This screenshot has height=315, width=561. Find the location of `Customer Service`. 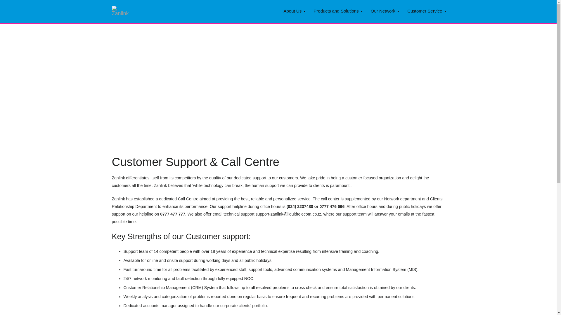

Customer Service is located at coordinates (428, 10).